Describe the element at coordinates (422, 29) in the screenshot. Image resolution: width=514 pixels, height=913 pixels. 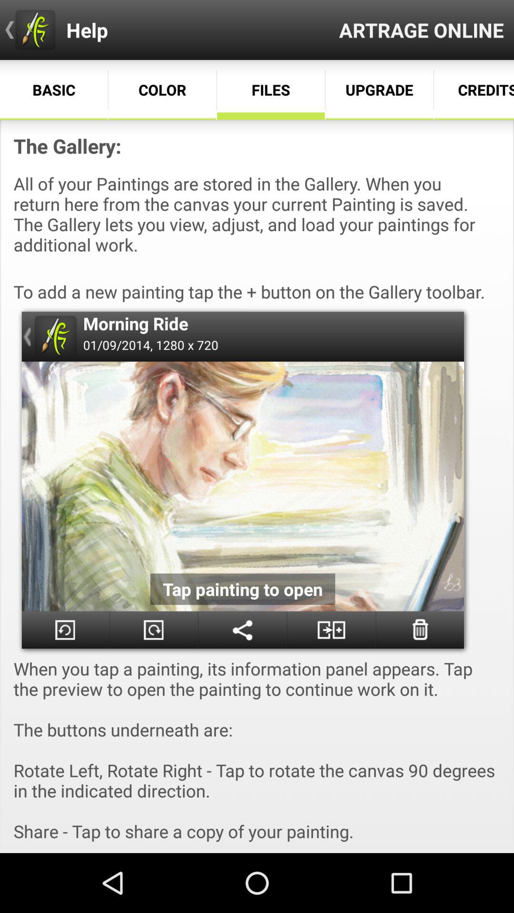
I see `tap item next to help` at that location.